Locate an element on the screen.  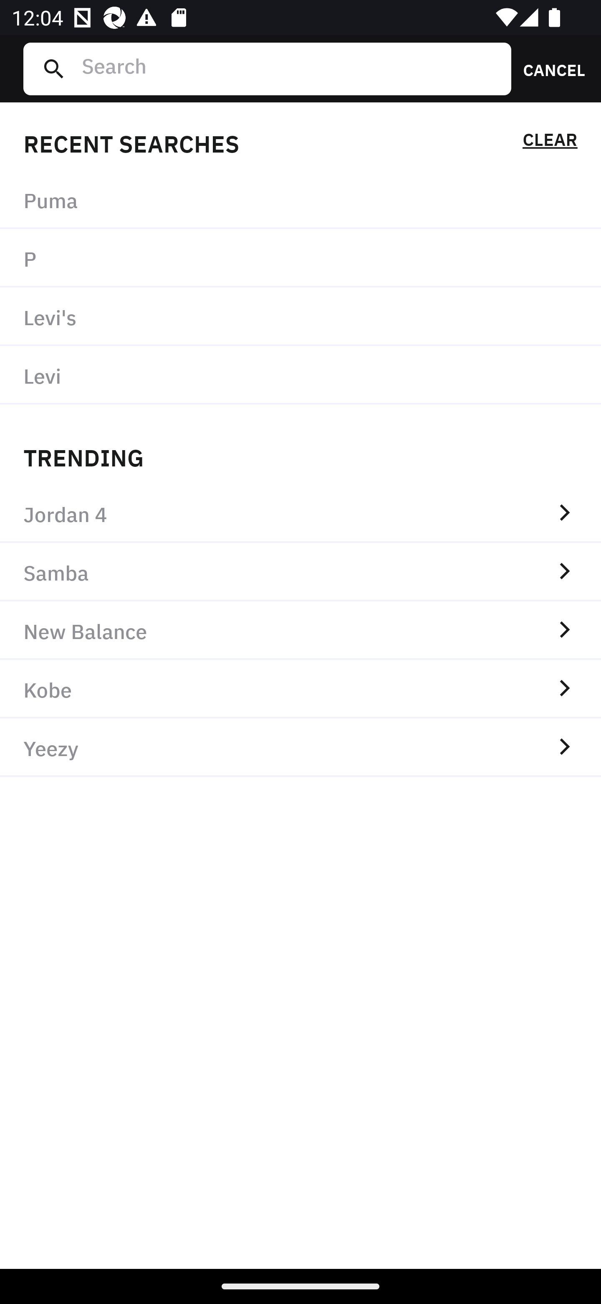
Puma is located at coordinates (300, 200).